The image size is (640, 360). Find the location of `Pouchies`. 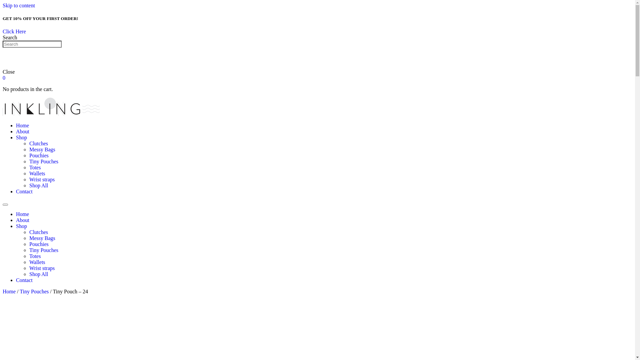

Pouchies is located at coordinates (39, 244).